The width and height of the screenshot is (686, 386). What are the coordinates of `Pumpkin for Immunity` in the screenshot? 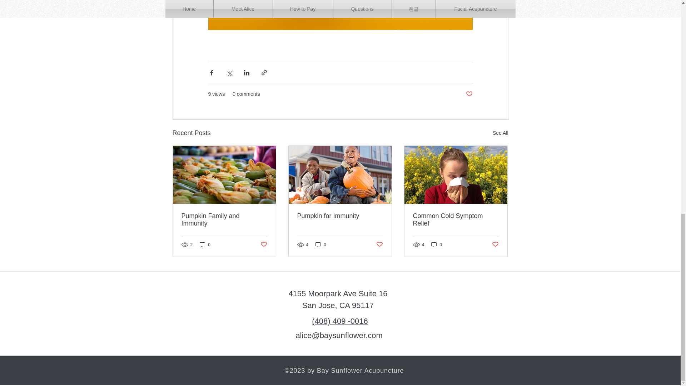 It's located at (340, 216).